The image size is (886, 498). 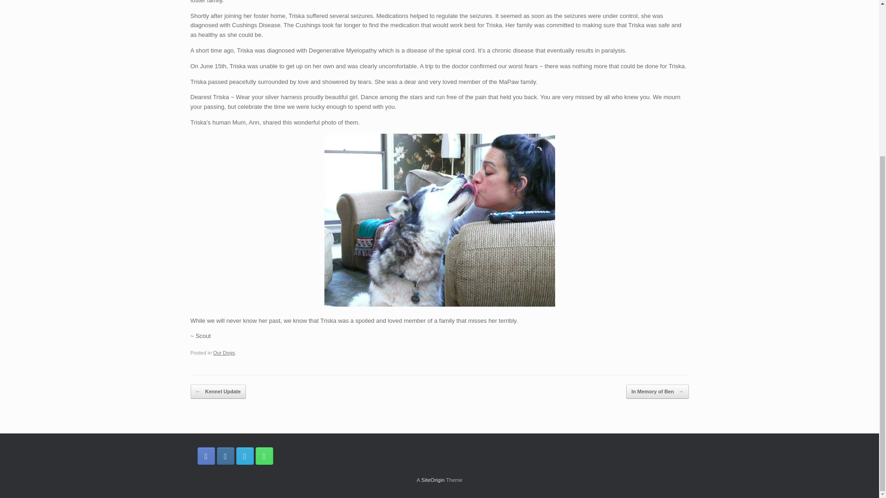 What do you see at coordinates (224, 353) in the screenshot?
I see `Our Dogs` at bounding box center [224, 353].